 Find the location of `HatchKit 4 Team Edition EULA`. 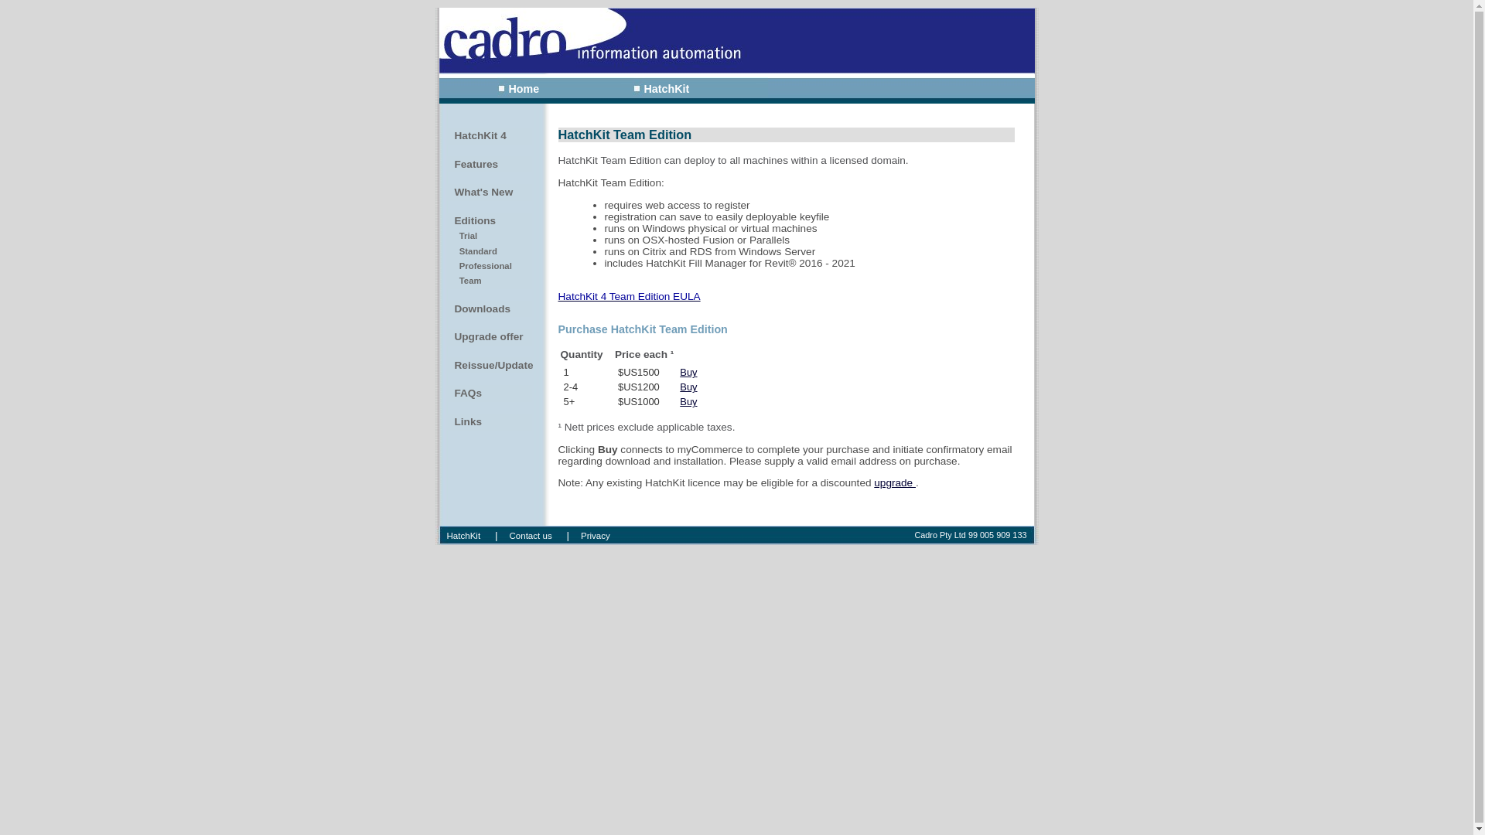

HatchKit 4 Team Edition EULA is located at coordinates (630, 297).